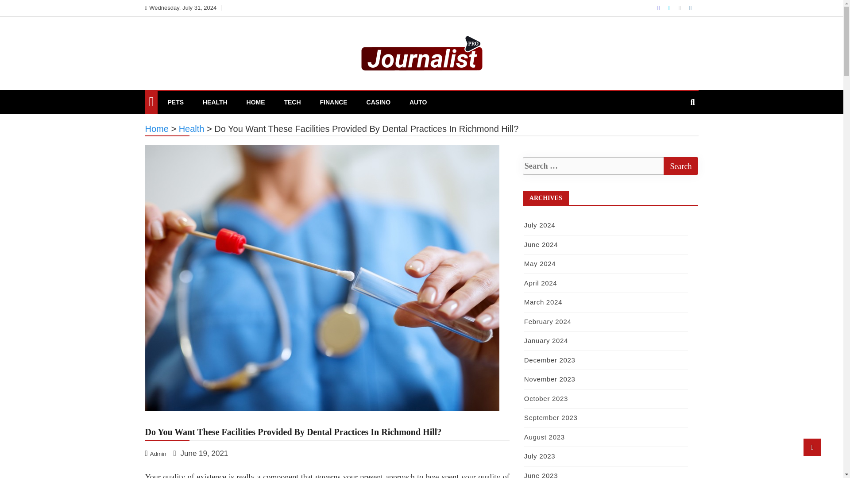 The width and height of the screenshot is (850, 478). What do you see at coordinates (540, 263) in the screenshot?
I see `May 2024` at bounding box center [540, 263].